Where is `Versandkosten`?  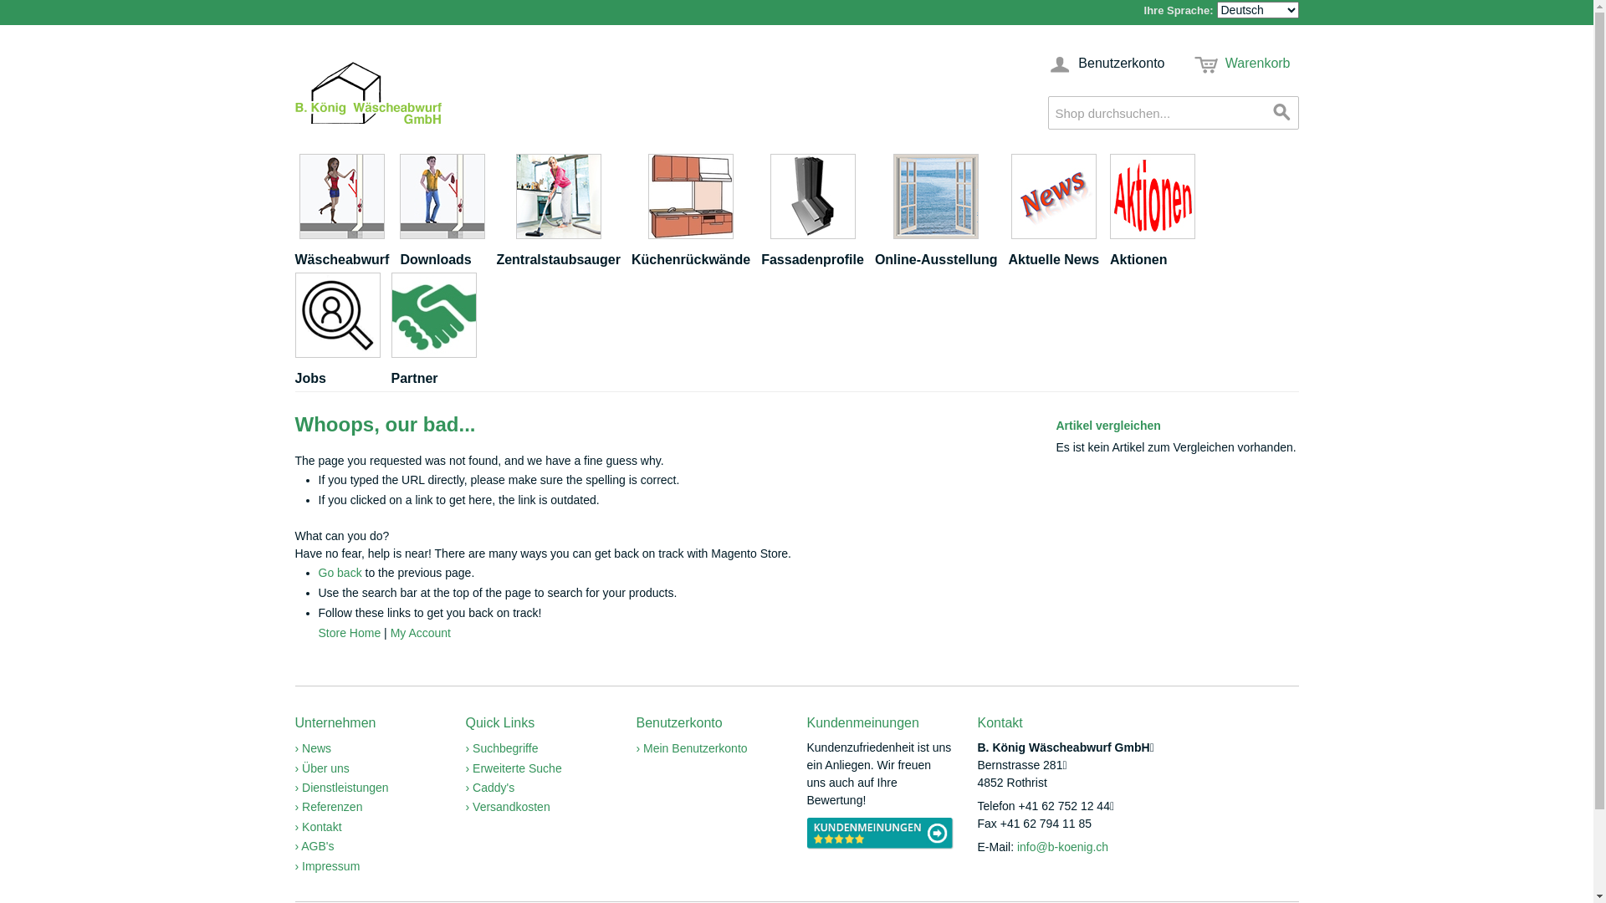
Versandkosten is located at coordinates (507, 807).